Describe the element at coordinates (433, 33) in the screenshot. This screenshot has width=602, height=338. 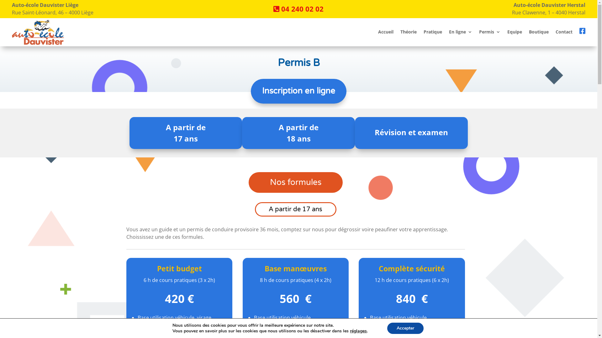
I see `Pratique` at that location.